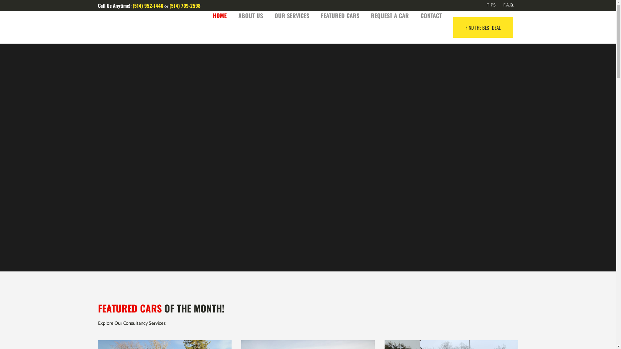  I want to click on HOME, so click(220, 16).